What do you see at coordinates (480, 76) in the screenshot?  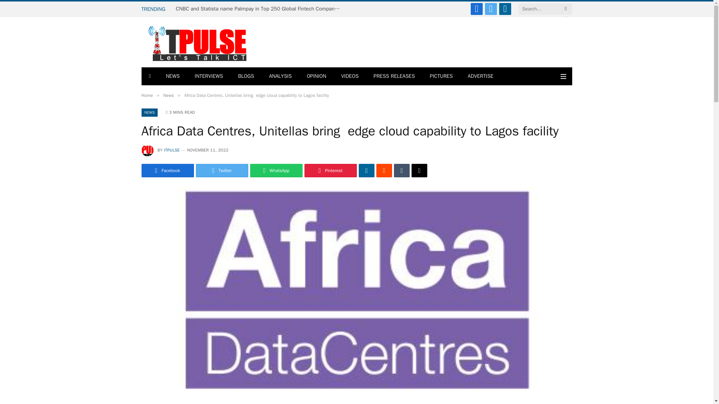 I see `ADVERTISE` at bounding box center [480, 76].